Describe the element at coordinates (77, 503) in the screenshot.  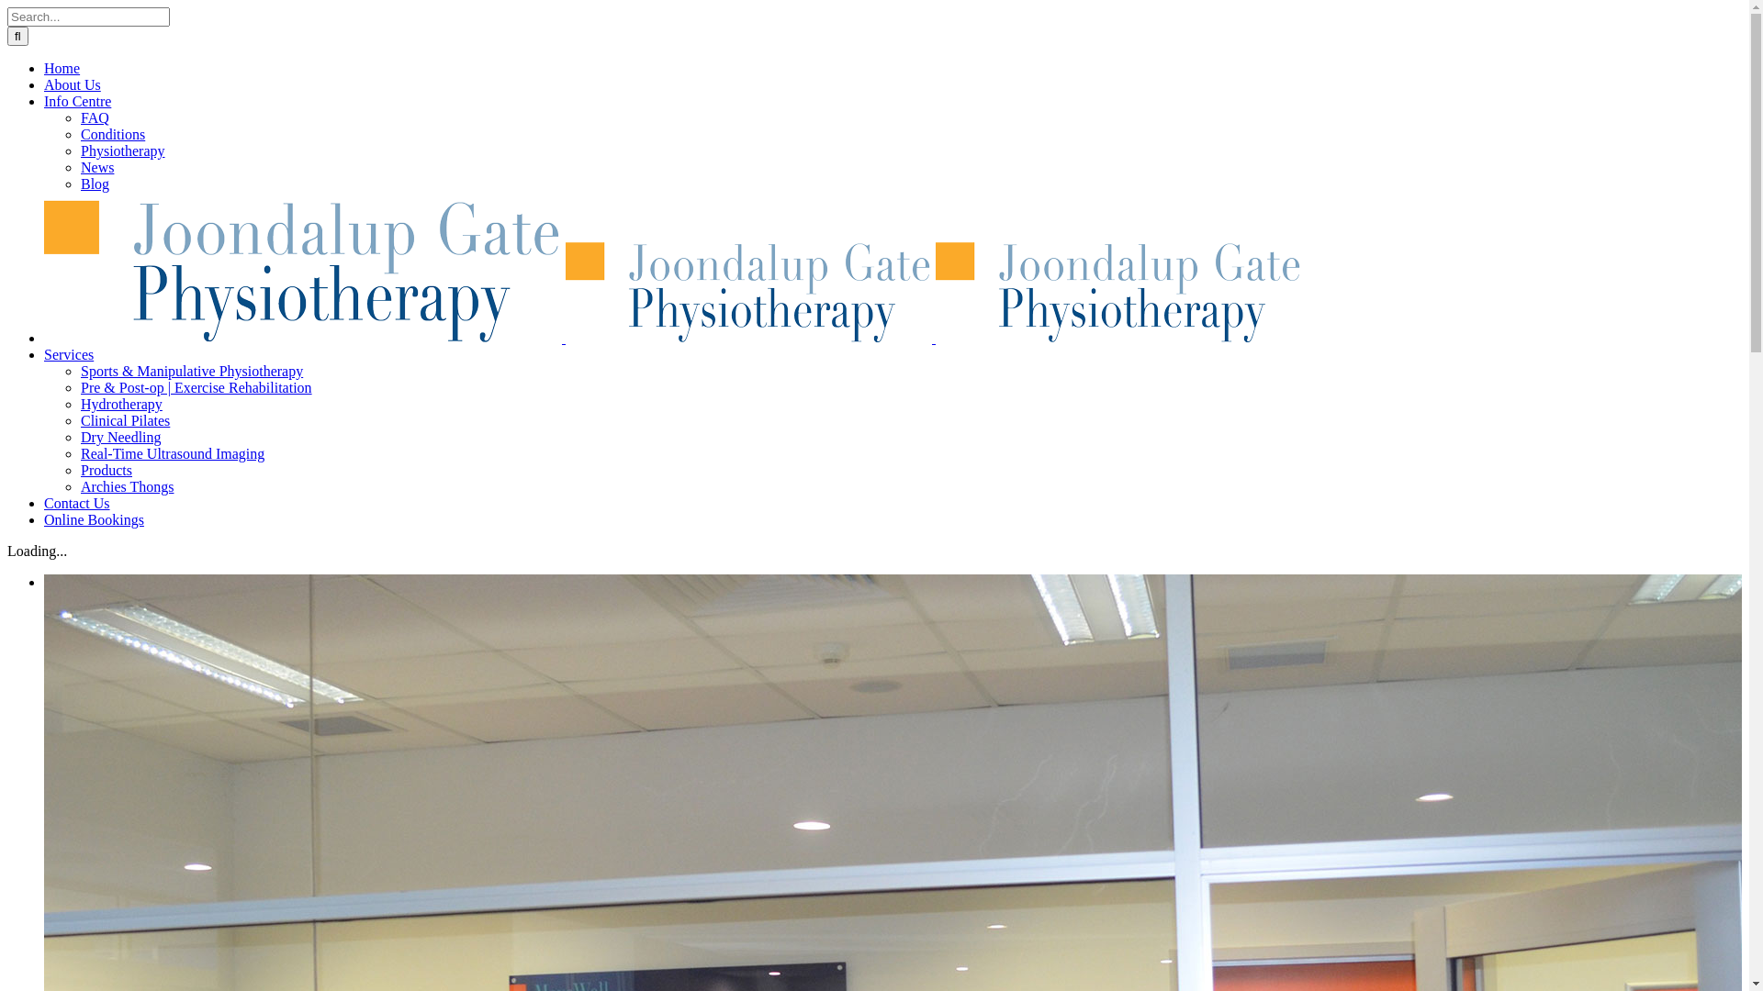
I see `Contact Us` at that location.